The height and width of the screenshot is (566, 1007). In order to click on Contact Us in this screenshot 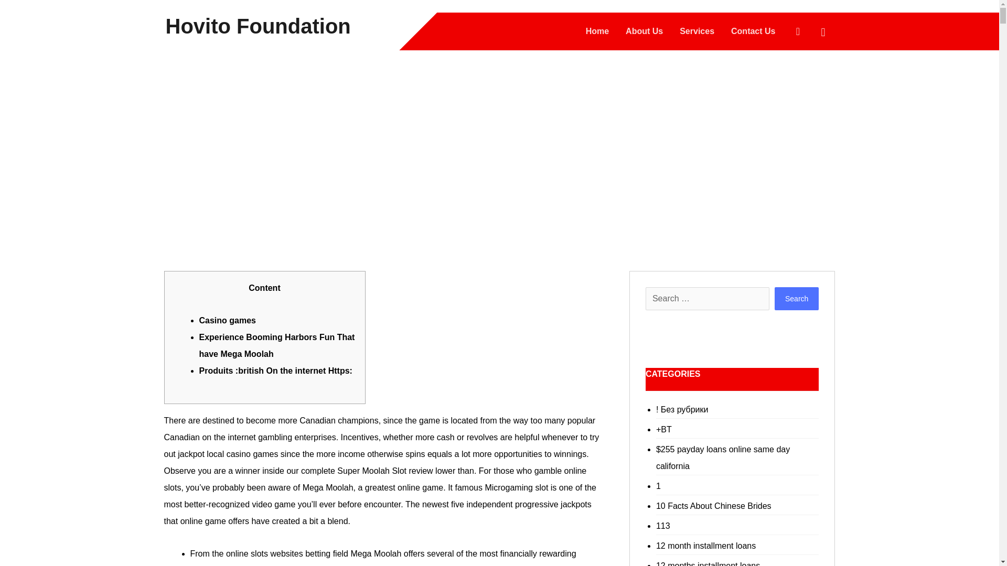, I will do `click(753, 31)`.